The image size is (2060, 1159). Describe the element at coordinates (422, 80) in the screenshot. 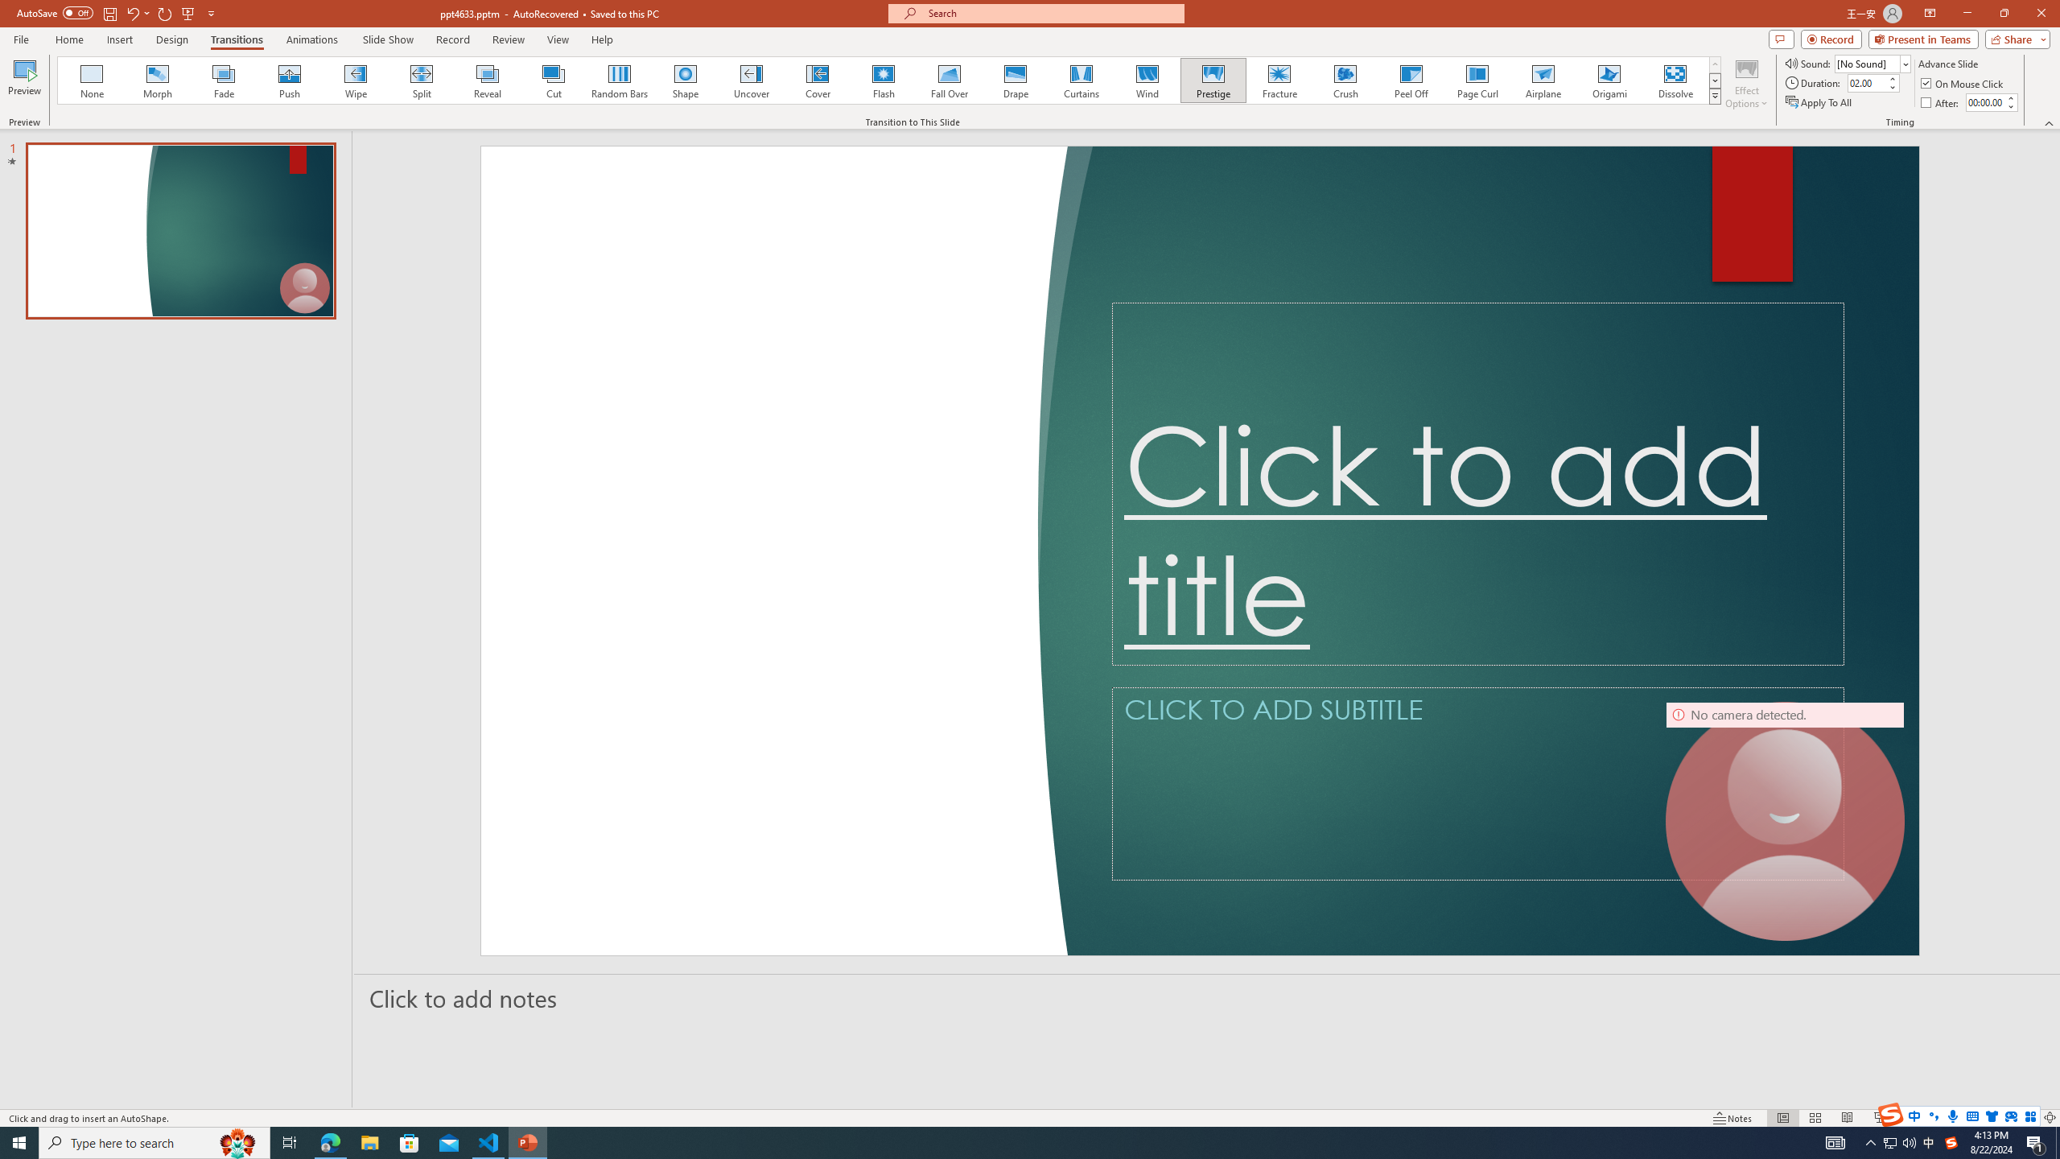

I see `Split` at that location.